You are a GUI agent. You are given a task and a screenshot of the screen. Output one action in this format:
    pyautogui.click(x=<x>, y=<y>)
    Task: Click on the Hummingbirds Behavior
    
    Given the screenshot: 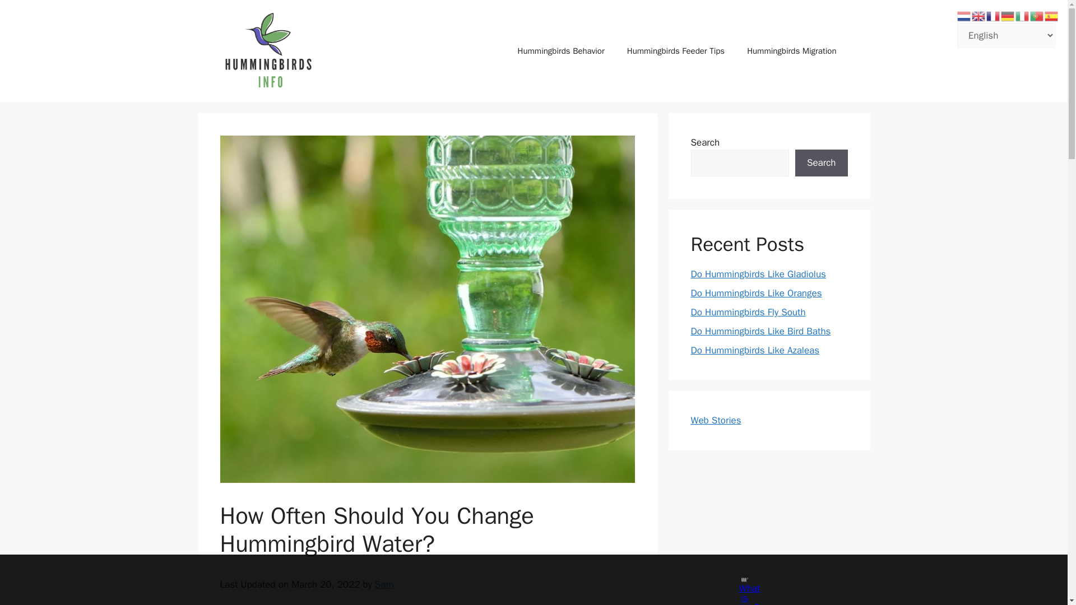 What is the action you would take?
    pyautogui.click(x=561, y=50)
    